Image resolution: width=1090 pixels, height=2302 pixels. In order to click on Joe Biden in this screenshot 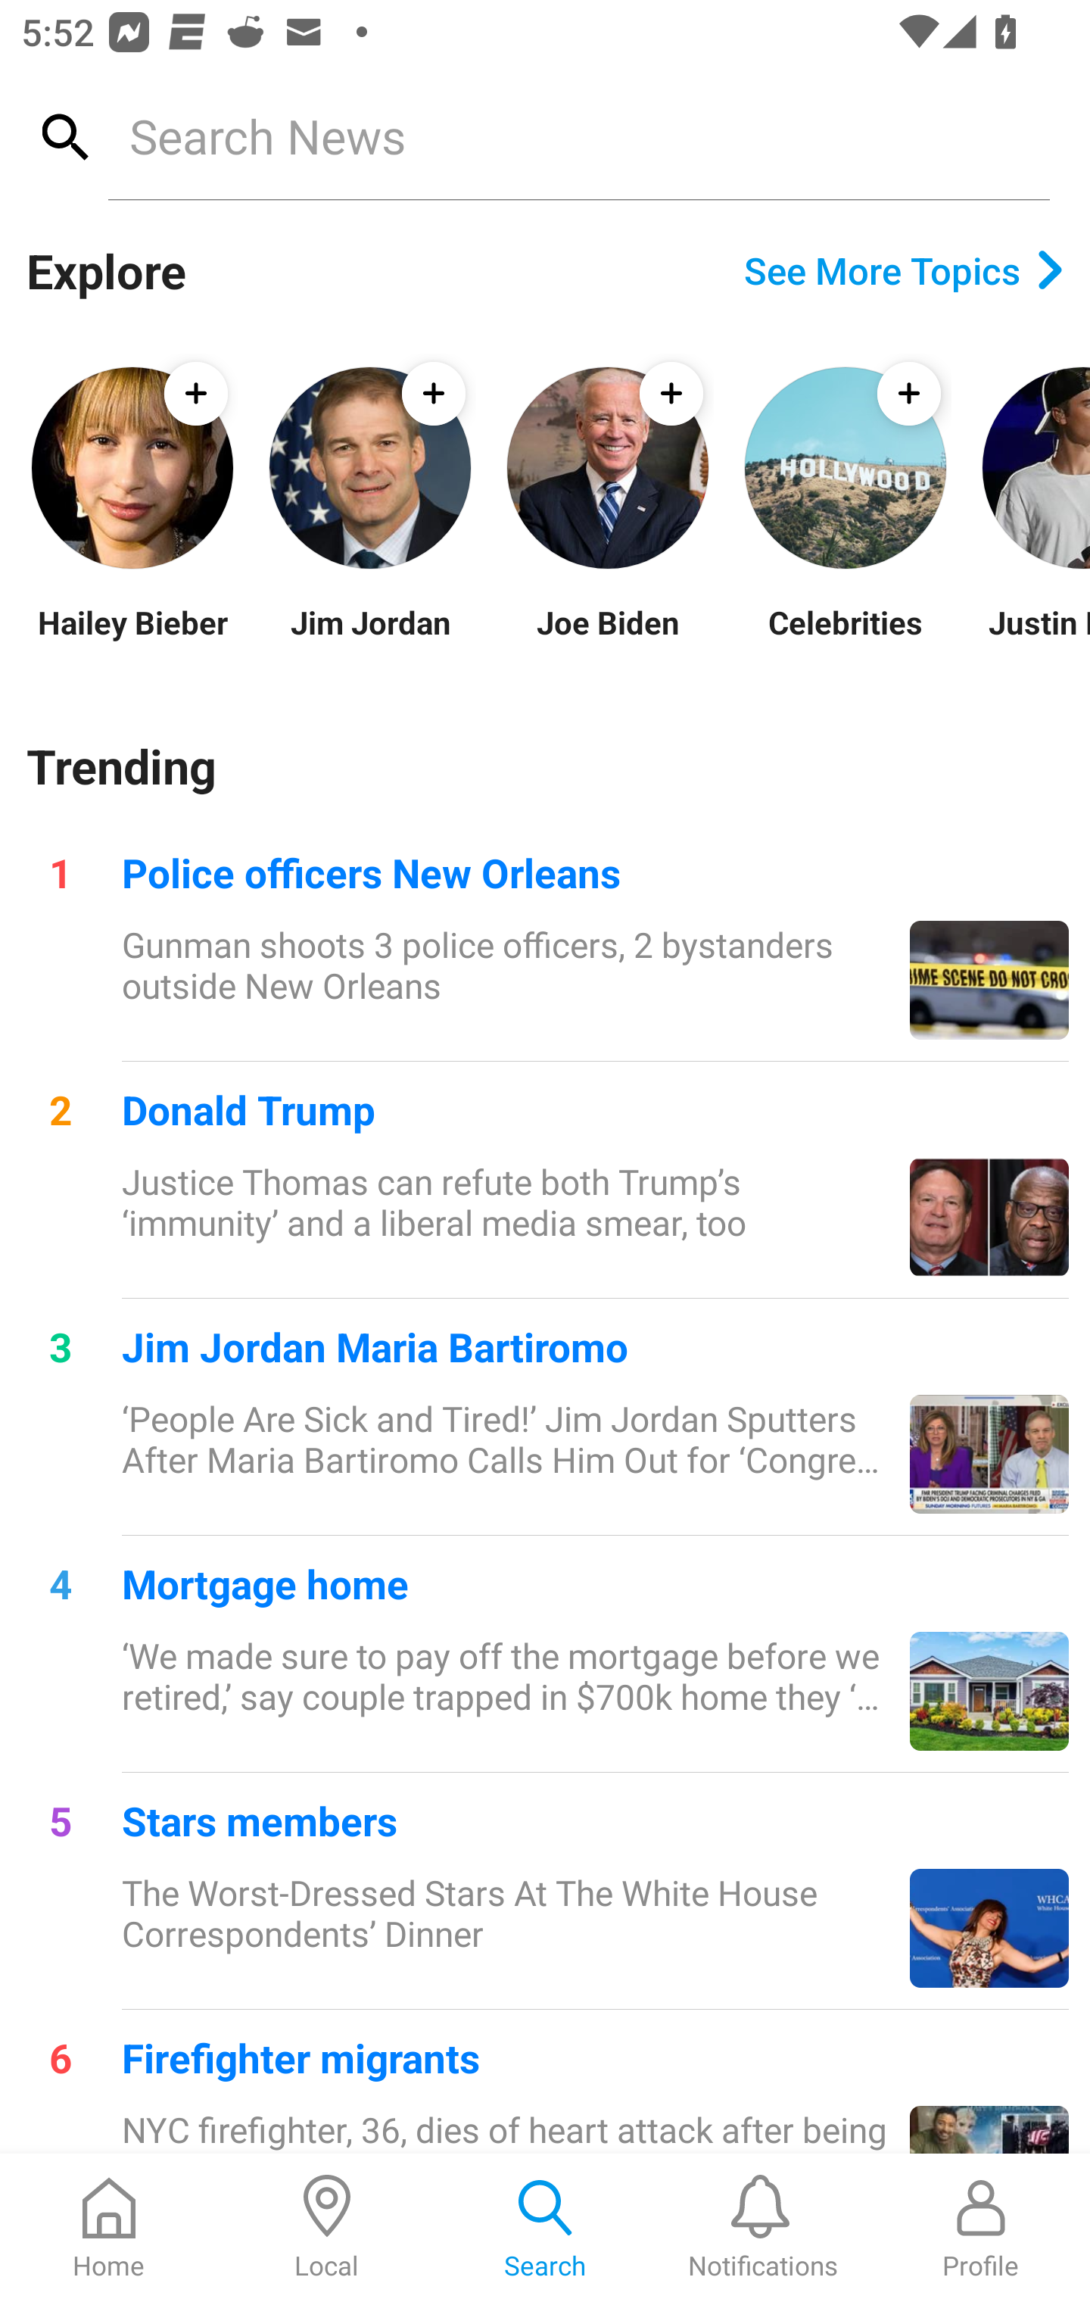, I will do `click(607, 641)`.